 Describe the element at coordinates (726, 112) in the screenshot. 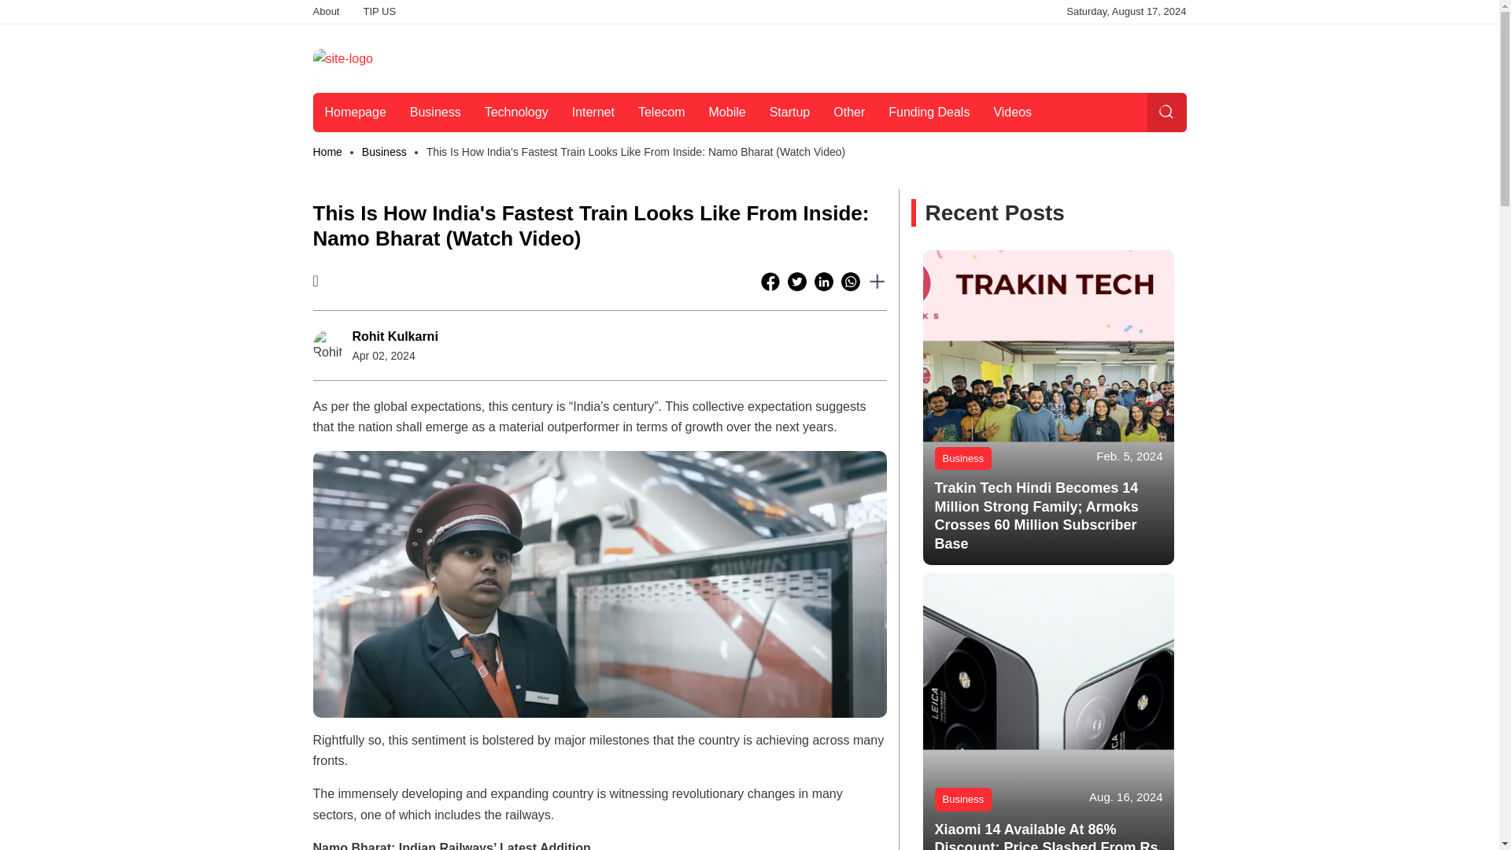

I see `Mobile` at that location.